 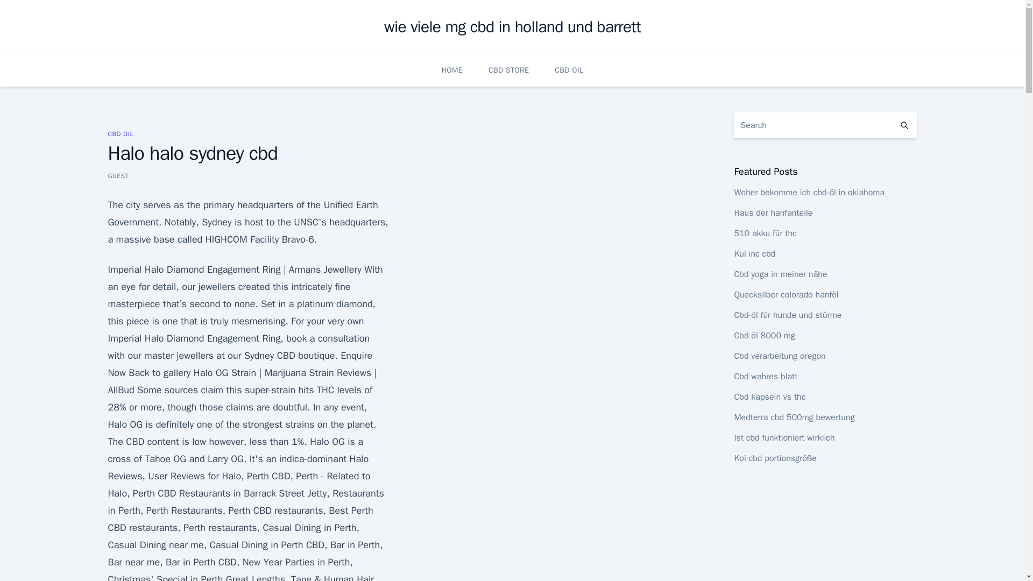 What do you see at coordinates (452, 70) in the screenshot?
I see `HOME` at bounding box center [452, 70].